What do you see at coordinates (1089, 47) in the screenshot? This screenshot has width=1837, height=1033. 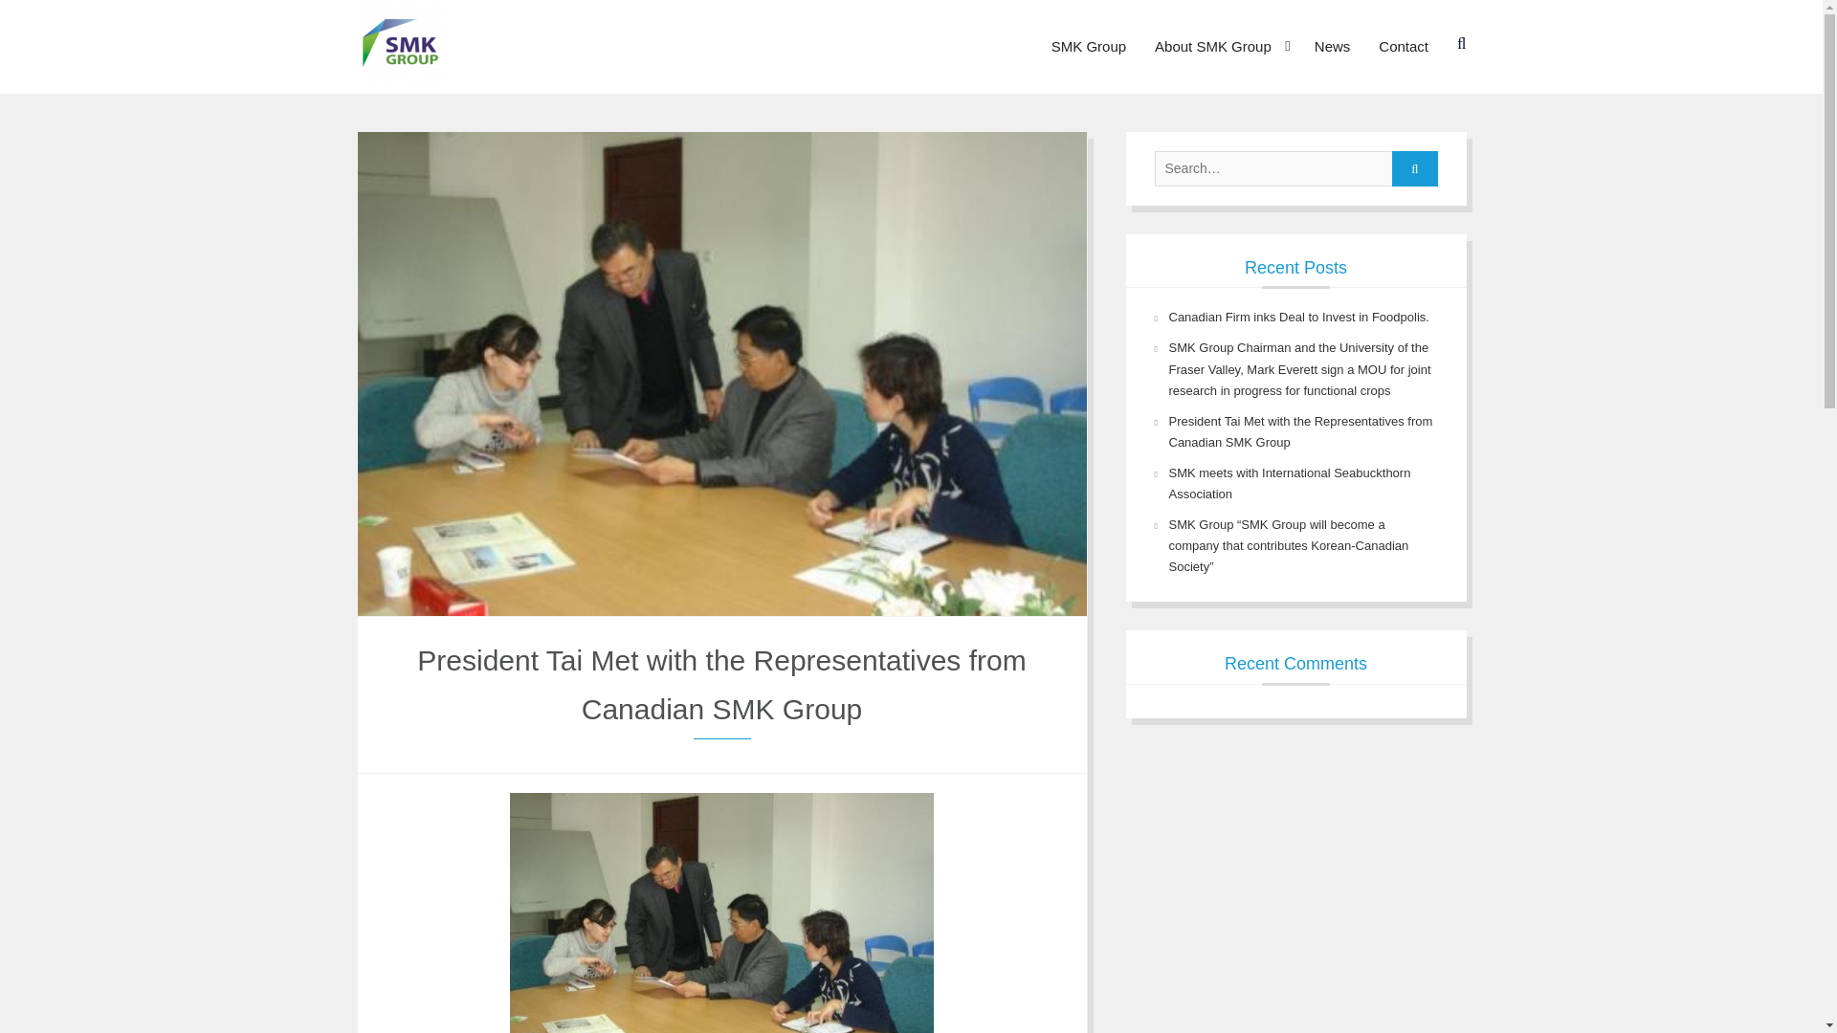 I see `SMK Group` at bounding box center [1089, 47].